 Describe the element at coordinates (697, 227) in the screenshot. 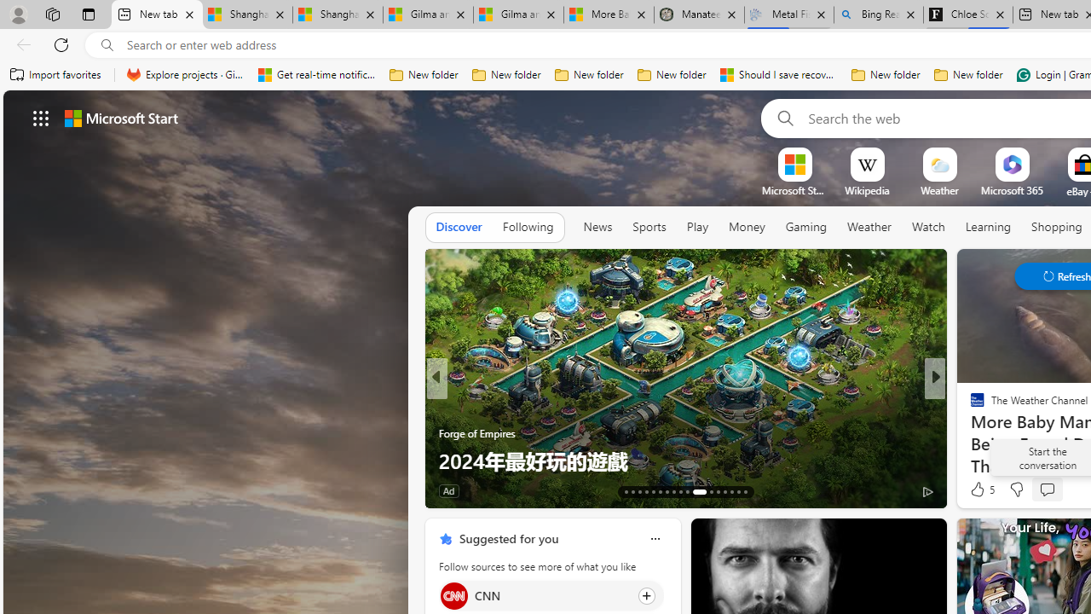

I see `Play` at that location.